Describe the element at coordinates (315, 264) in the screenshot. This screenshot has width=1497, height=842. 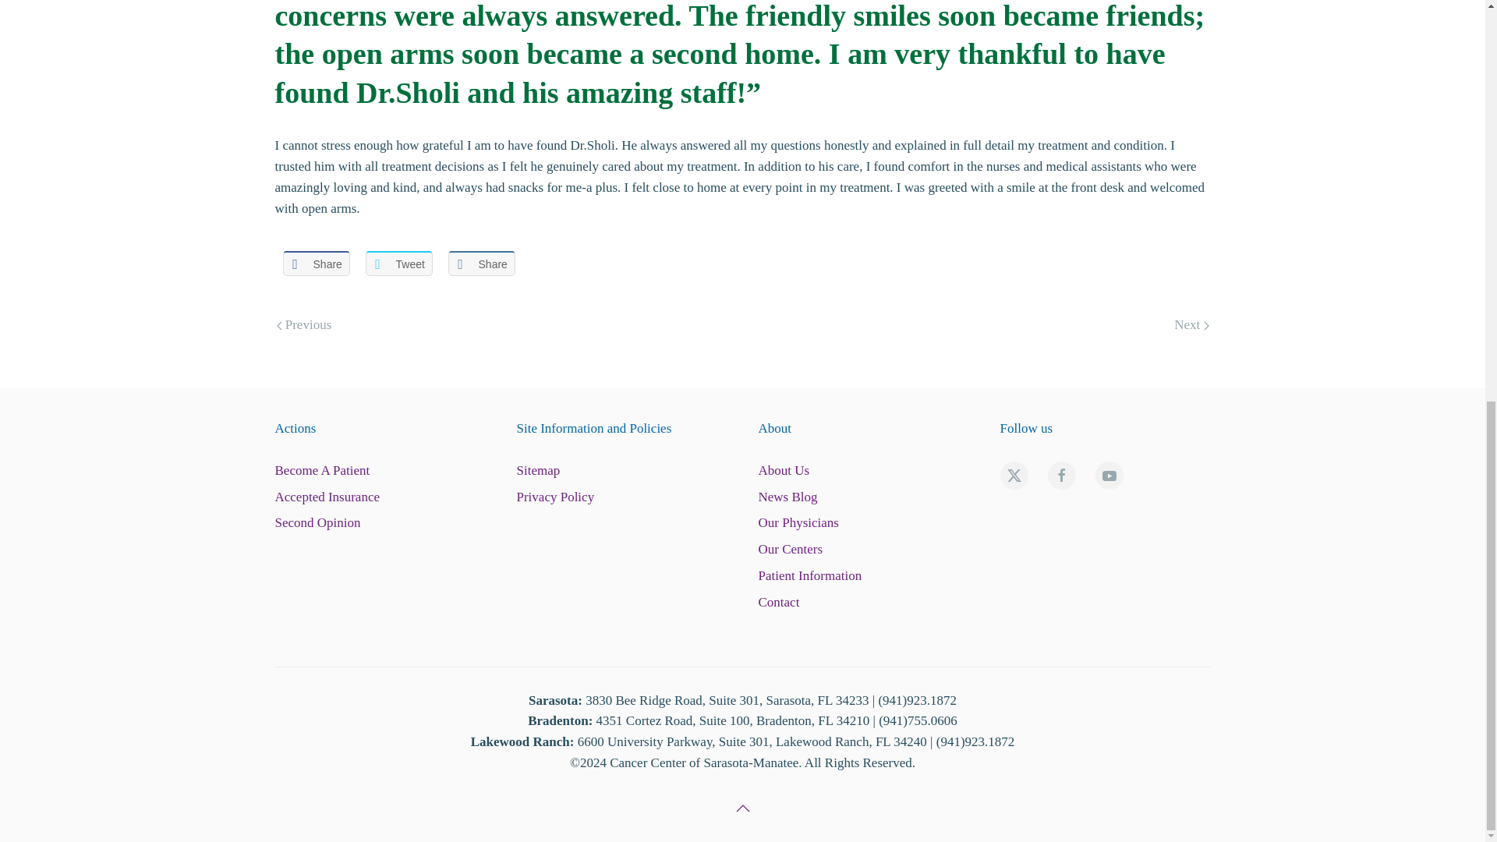
I see `Share on Facebook` at that location.